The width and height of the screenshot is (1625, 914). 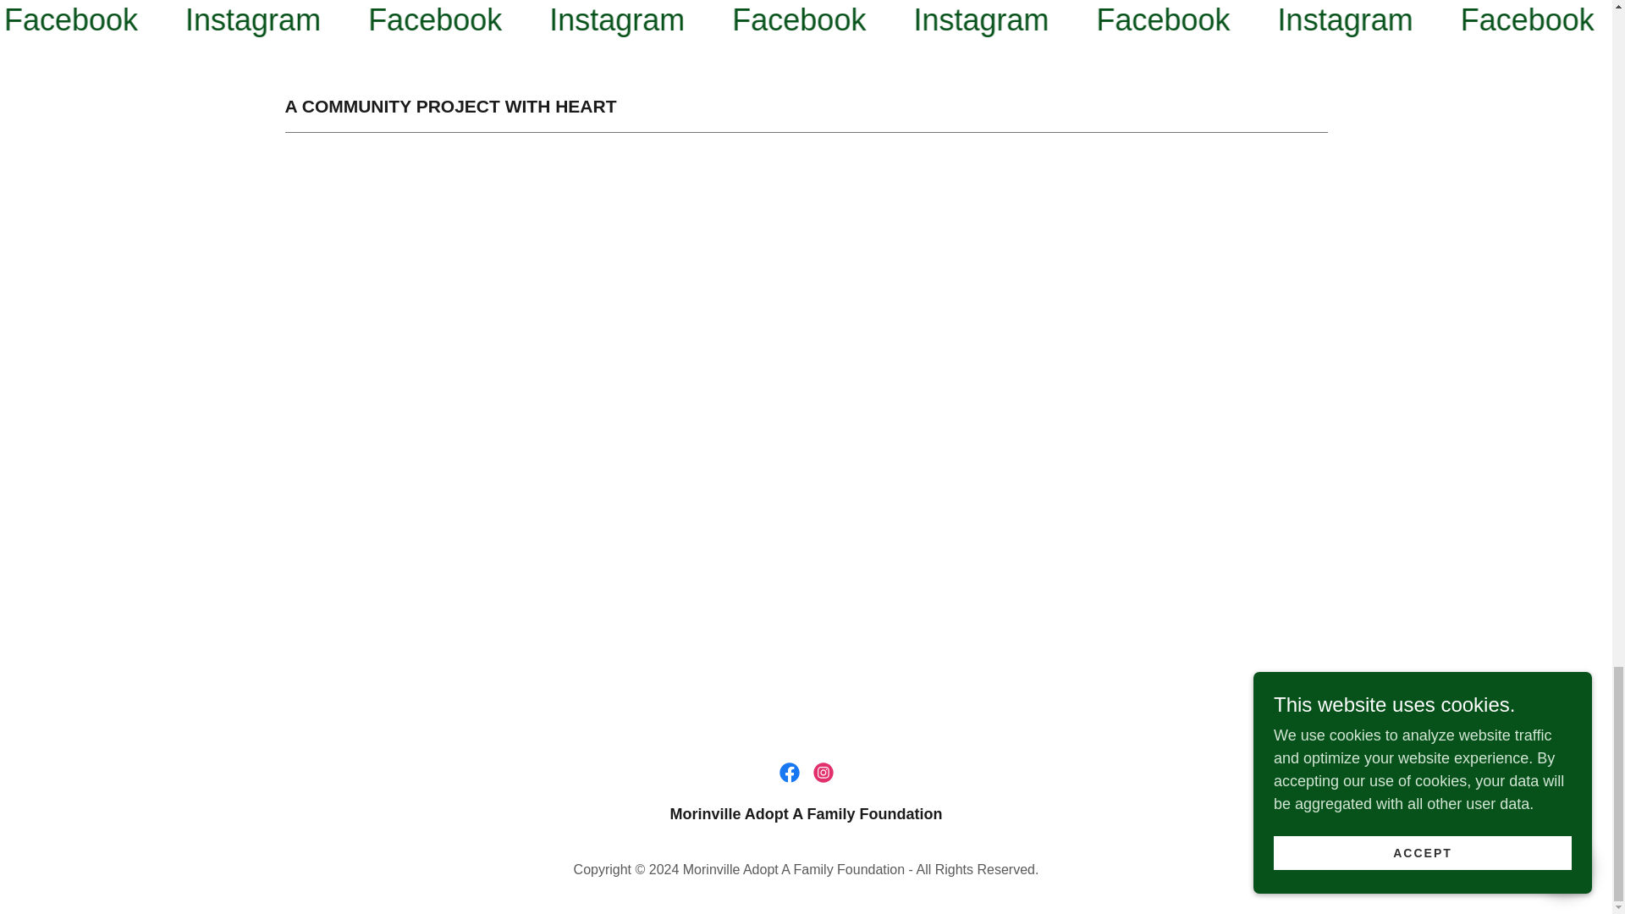 What do you see at coordinates (1308, 20) in the screenshot?
I see `Instagram` at bounding box center [1308, 20].